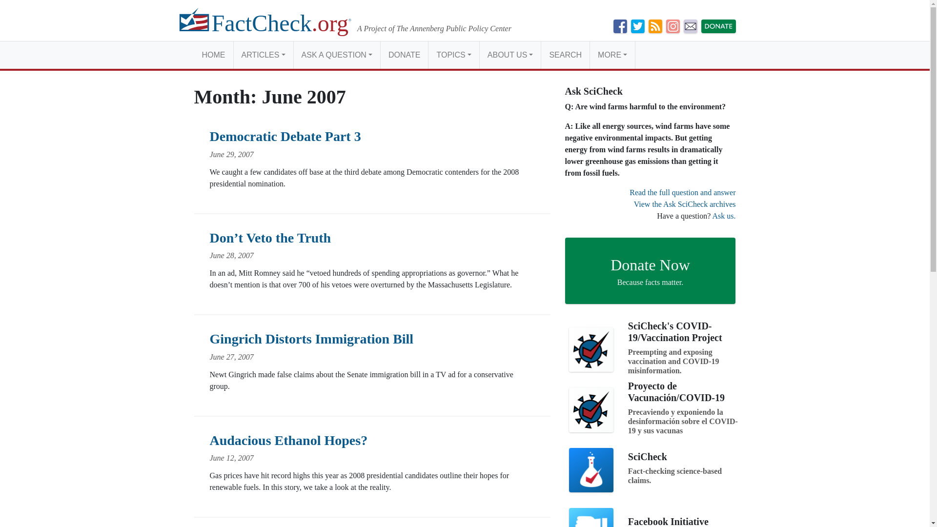 This screenshot has width=937, height=527. Describe the element at coordinates (214, 55) in the screenshot. I see `Home` at that location.